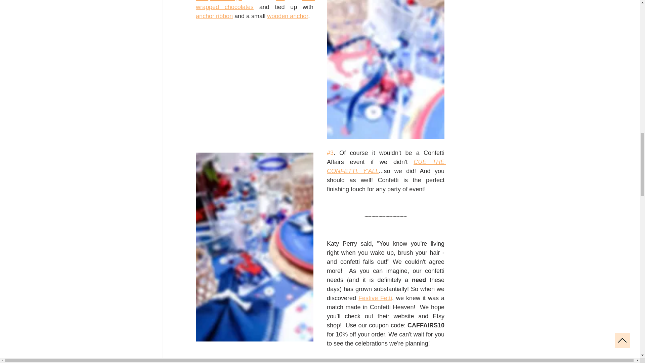  What do you see at coordinates (288, 16) in the screenshot?
I see `wooden anchor` at bounding box center [288, 16].